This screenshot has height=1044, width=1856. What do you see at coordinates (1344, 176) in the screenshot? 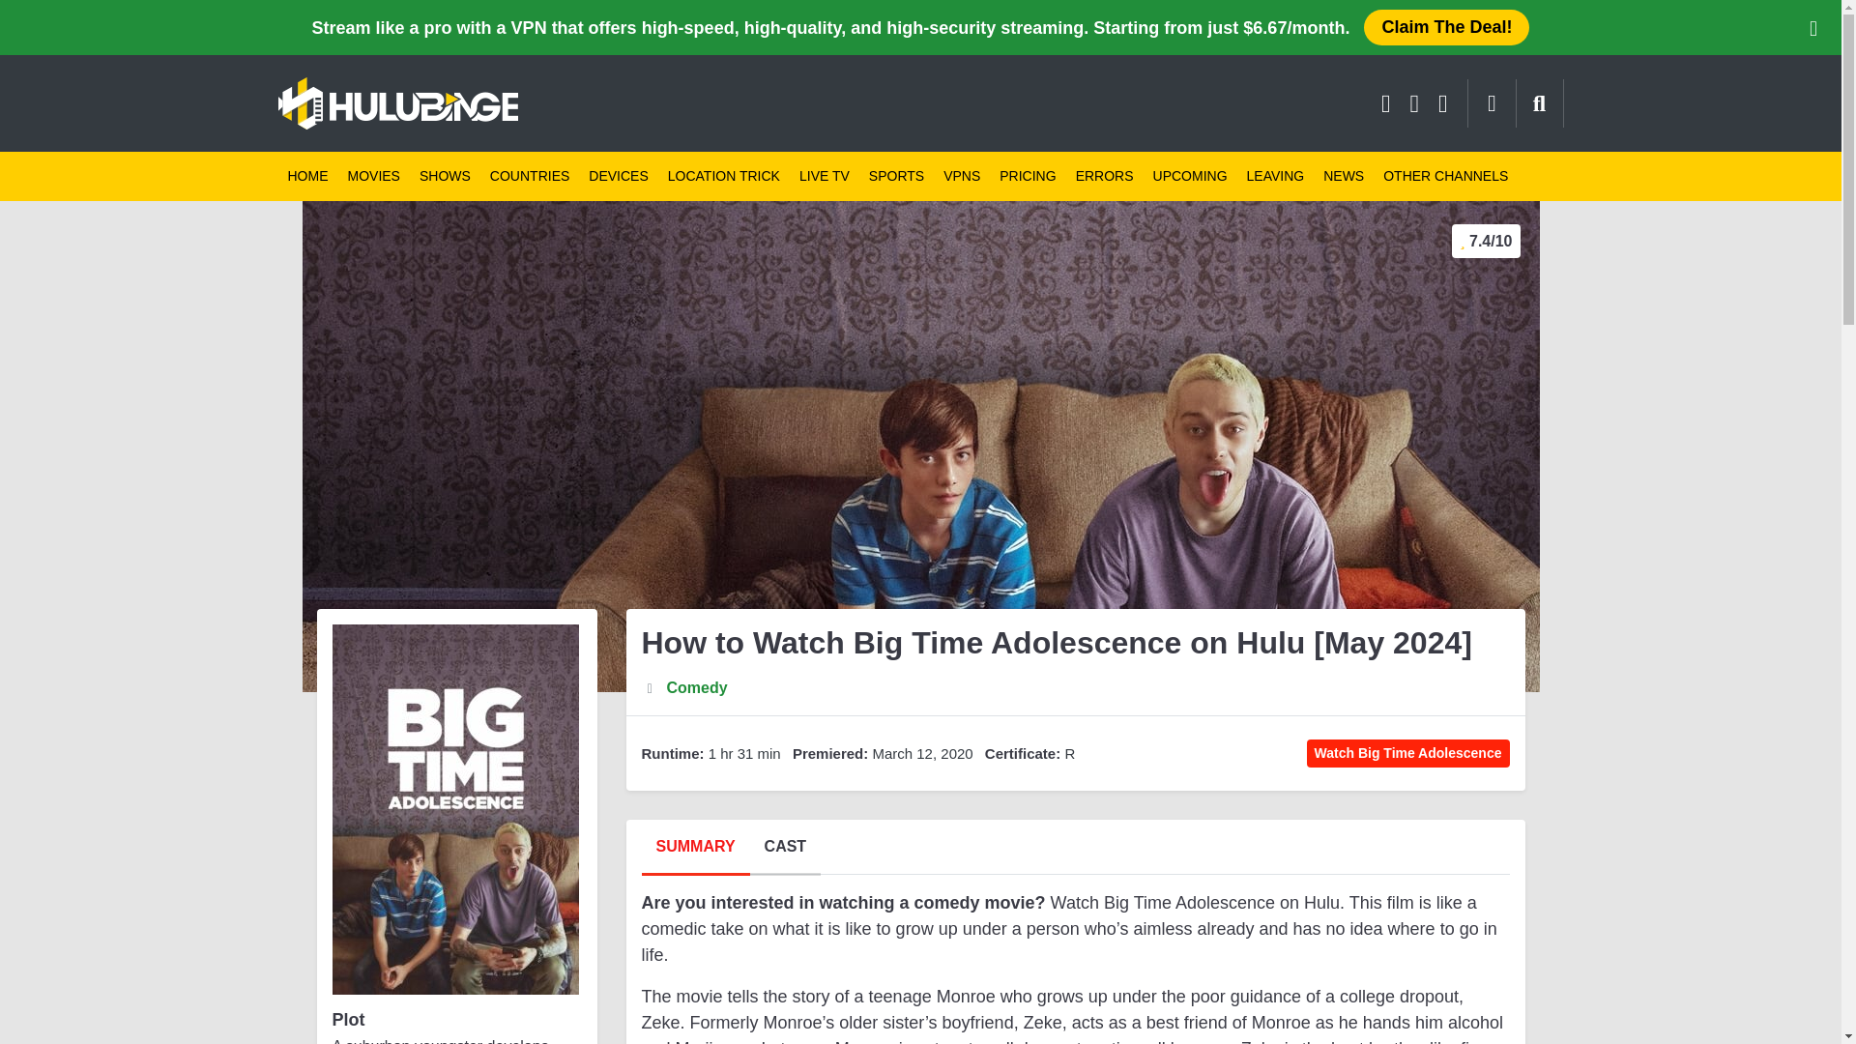
I see `NEWS` at bounding box center [1344, 176].